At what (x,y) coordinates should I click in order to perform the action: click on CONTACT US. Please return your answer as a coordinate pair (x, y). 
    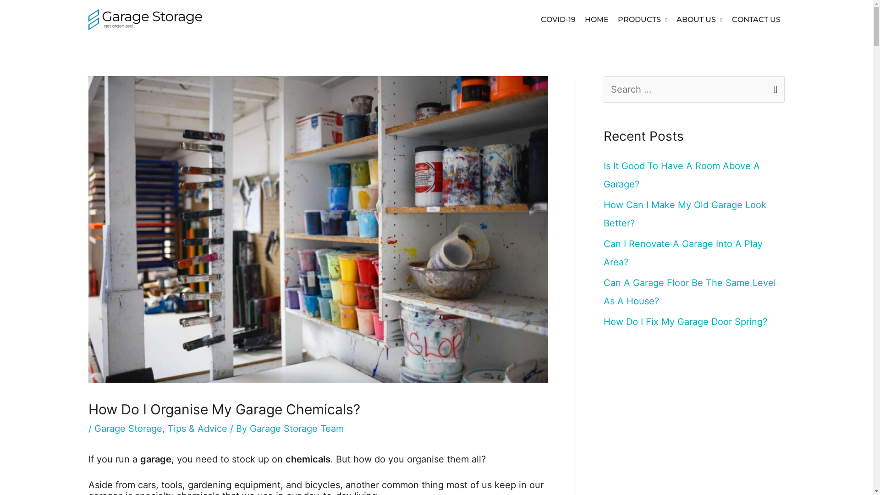
    Looking at the image, I should click on (756, 20).